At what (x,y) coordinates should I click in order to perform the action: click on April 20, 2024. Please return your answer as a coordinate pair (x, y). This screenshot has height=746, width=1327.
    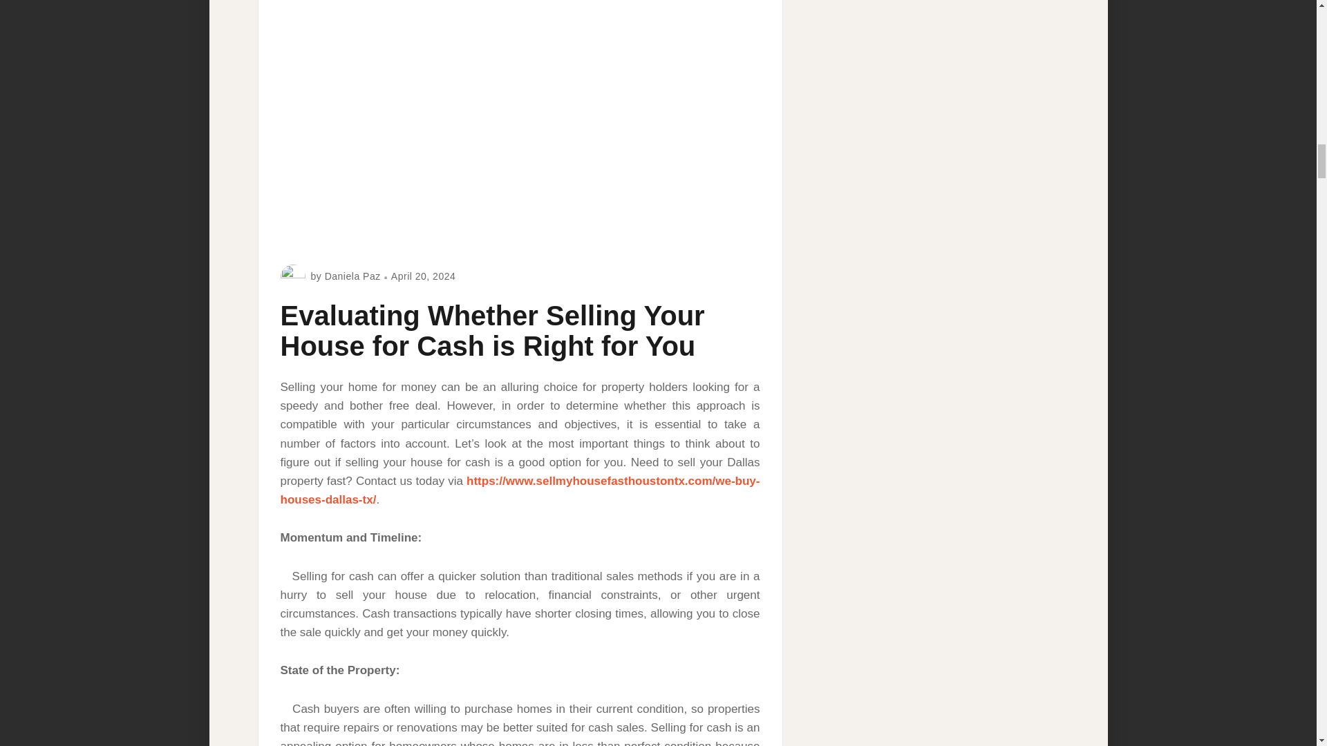
    Looking at the image, I should click on (423, 276).